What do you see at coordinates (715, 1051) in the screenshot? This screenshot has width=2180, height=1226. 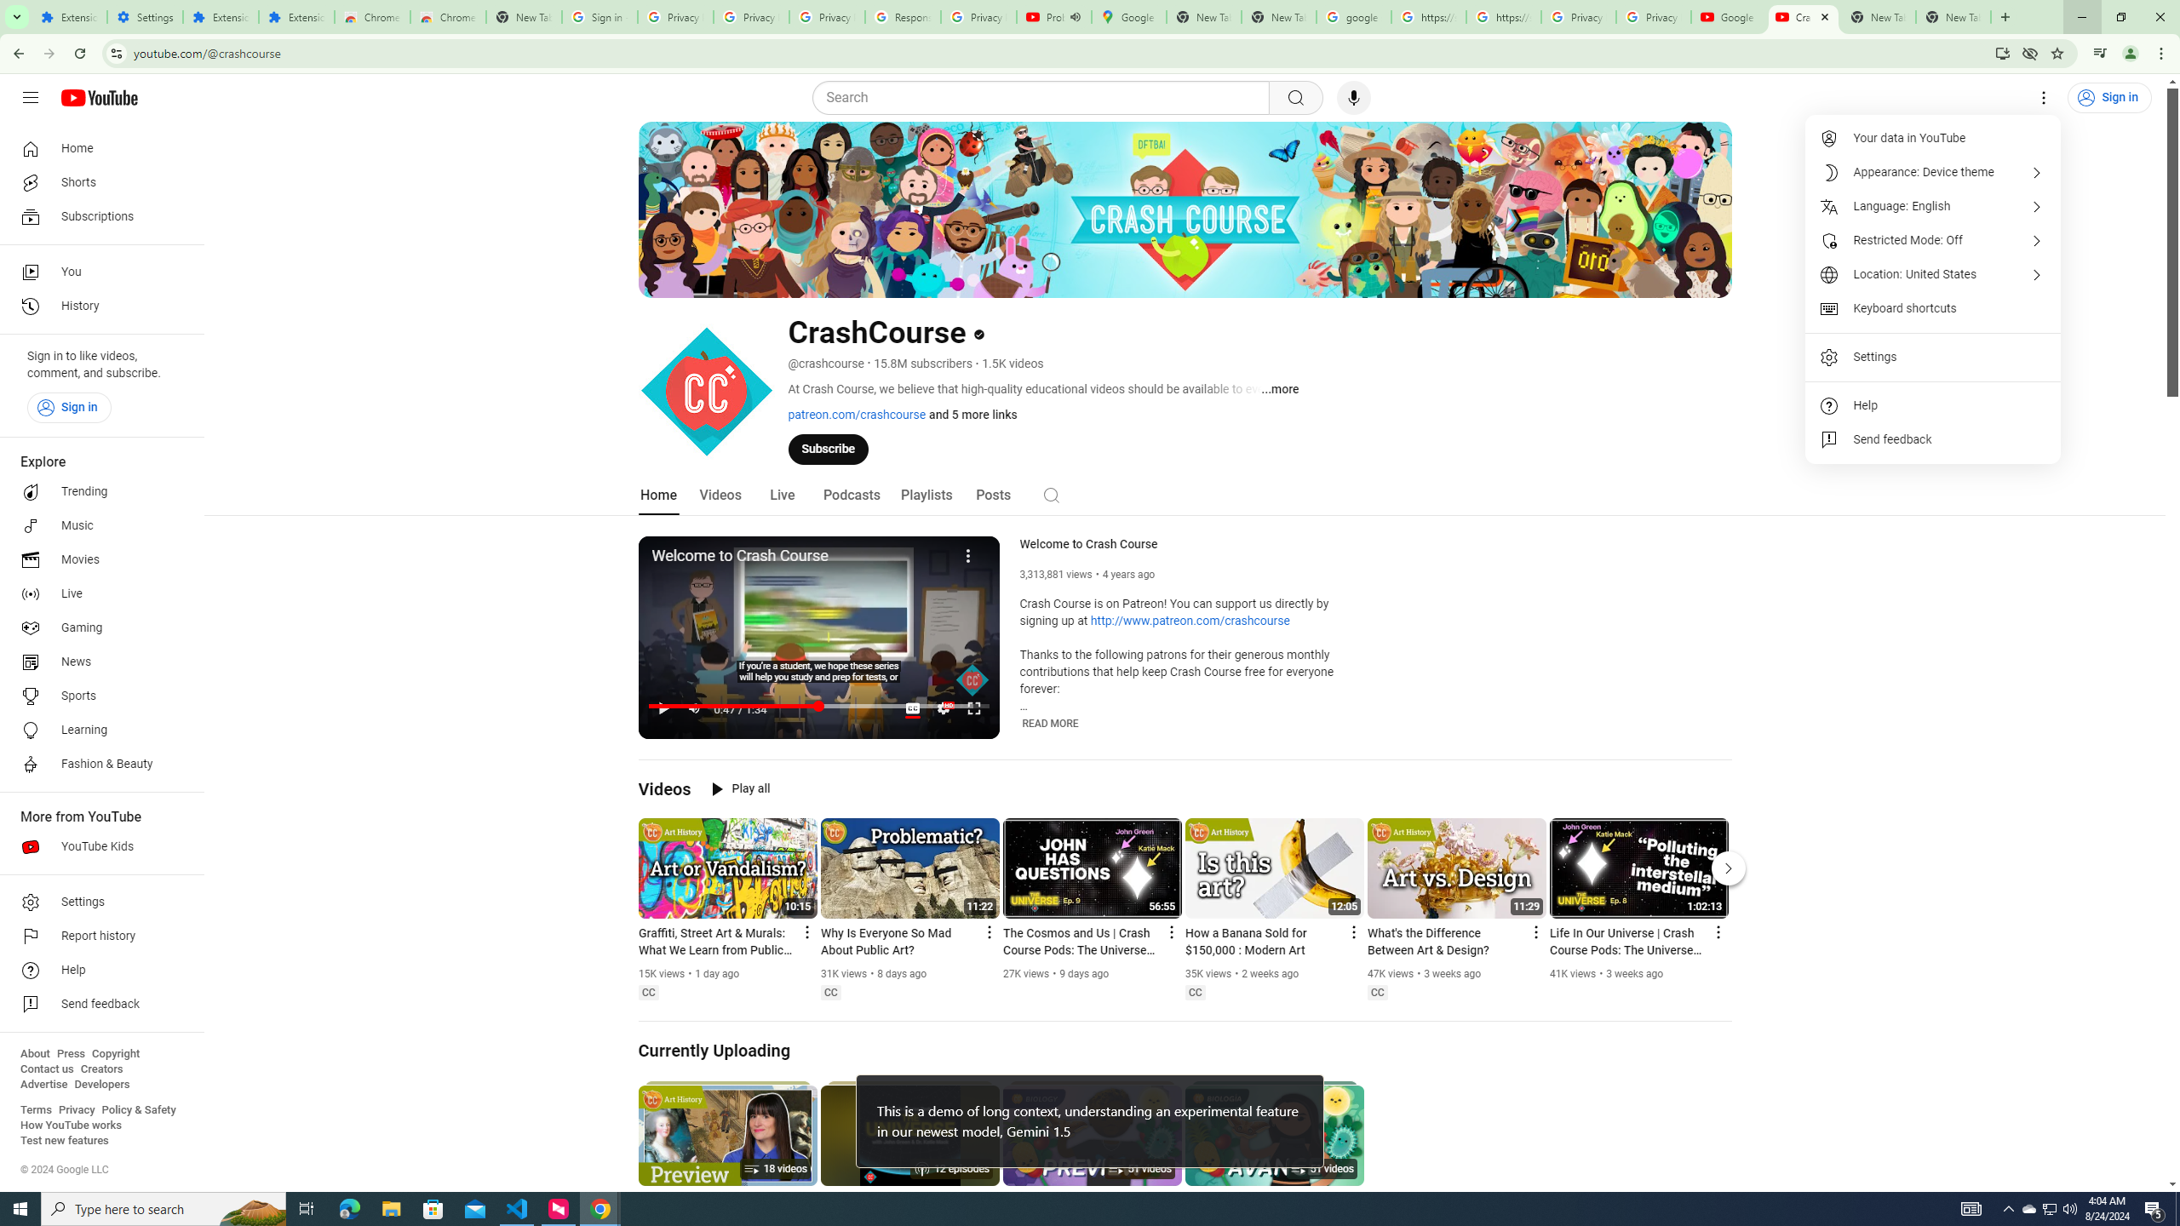 I see `Currently Uploading` at bounding box center [715, 1051].